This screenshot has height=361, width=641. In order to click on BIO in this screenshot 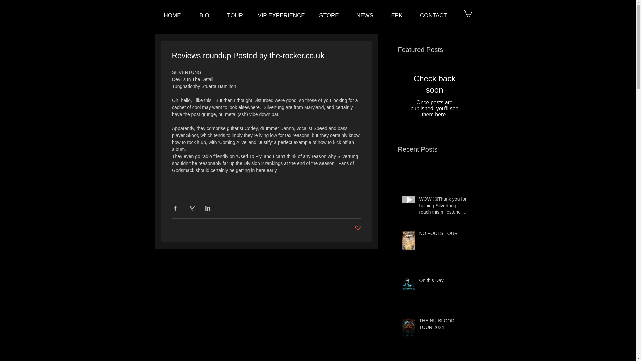, I will do `click(204, 15)`.